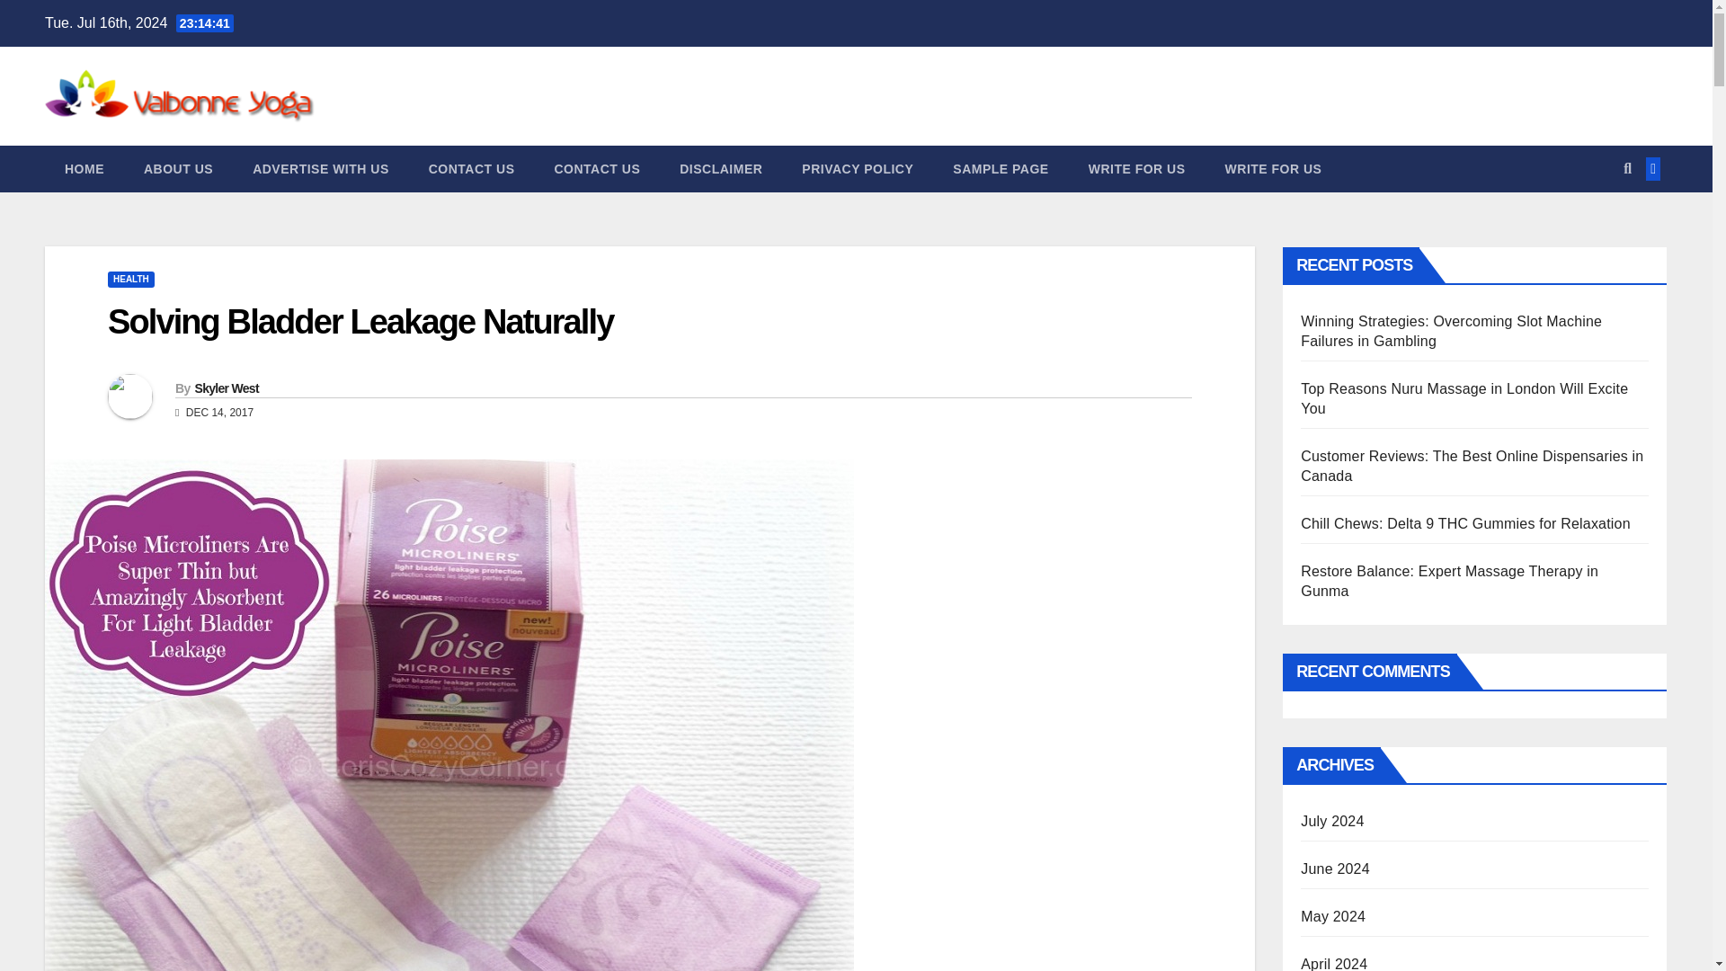  What do you see at coordinates (225, 388) in the screenshot?
I see `Skyler West` at bounding box center [225, 388].